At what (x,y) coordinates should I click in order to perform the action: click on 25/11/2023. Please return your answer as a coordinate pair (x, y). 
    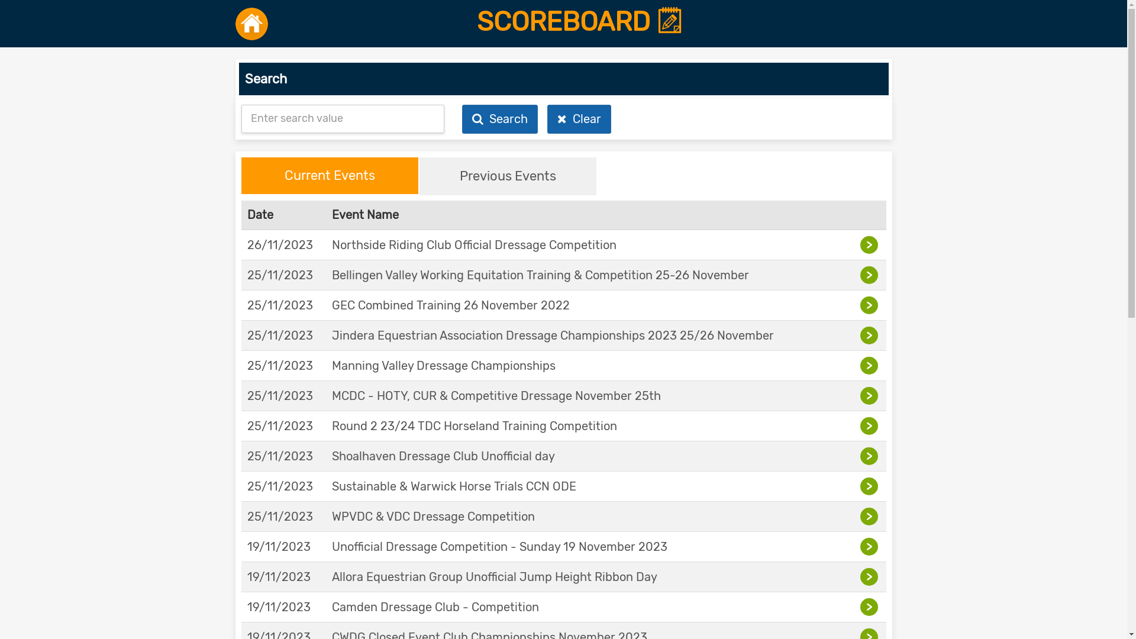
    Looking at the image, I should click on (280, 486).